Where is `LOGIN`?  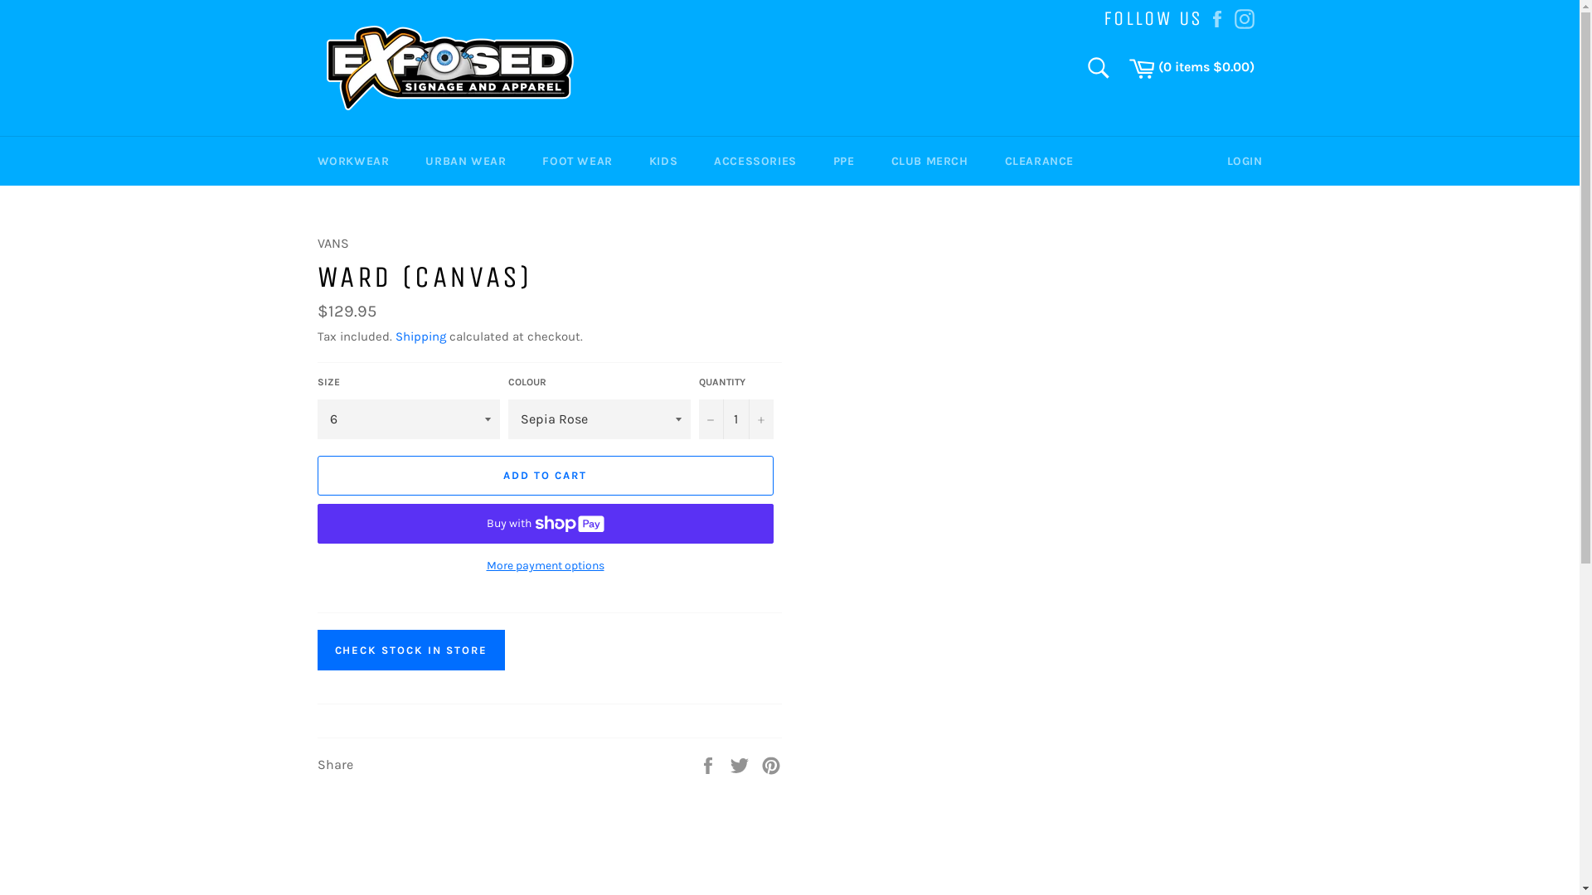
LOGIN is located at coordinates (1245, 161).